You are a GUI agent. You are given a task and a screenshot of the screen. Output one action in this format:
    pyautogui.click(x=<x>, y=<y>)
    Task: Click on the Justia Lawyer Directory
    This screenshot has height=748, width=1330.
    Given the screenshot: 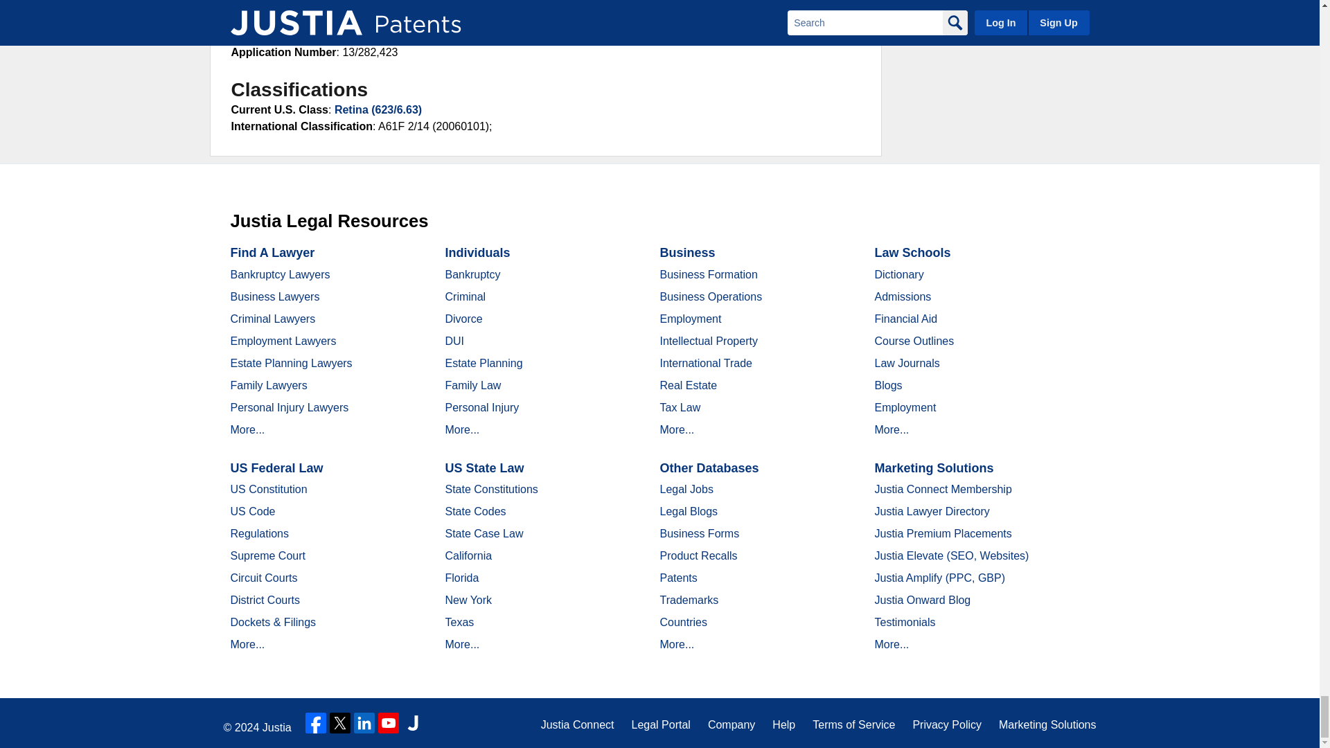 What is the action you would take?
    pyautogui.click(x=413, y=723)
    